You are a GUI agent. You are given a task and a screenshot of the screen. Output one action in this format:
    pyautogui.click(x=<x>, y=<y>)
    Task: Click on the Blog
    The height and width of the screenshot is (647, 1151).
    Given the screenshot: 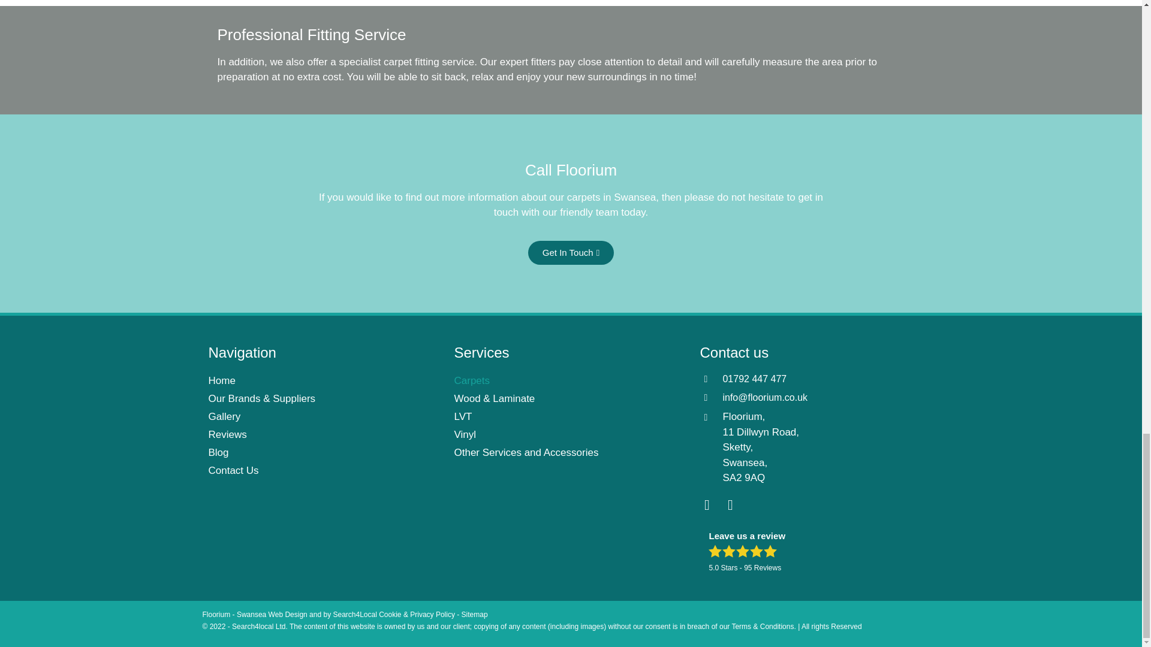 What is the action you would take?
    pyautogui.click(x=325, y=453)
    